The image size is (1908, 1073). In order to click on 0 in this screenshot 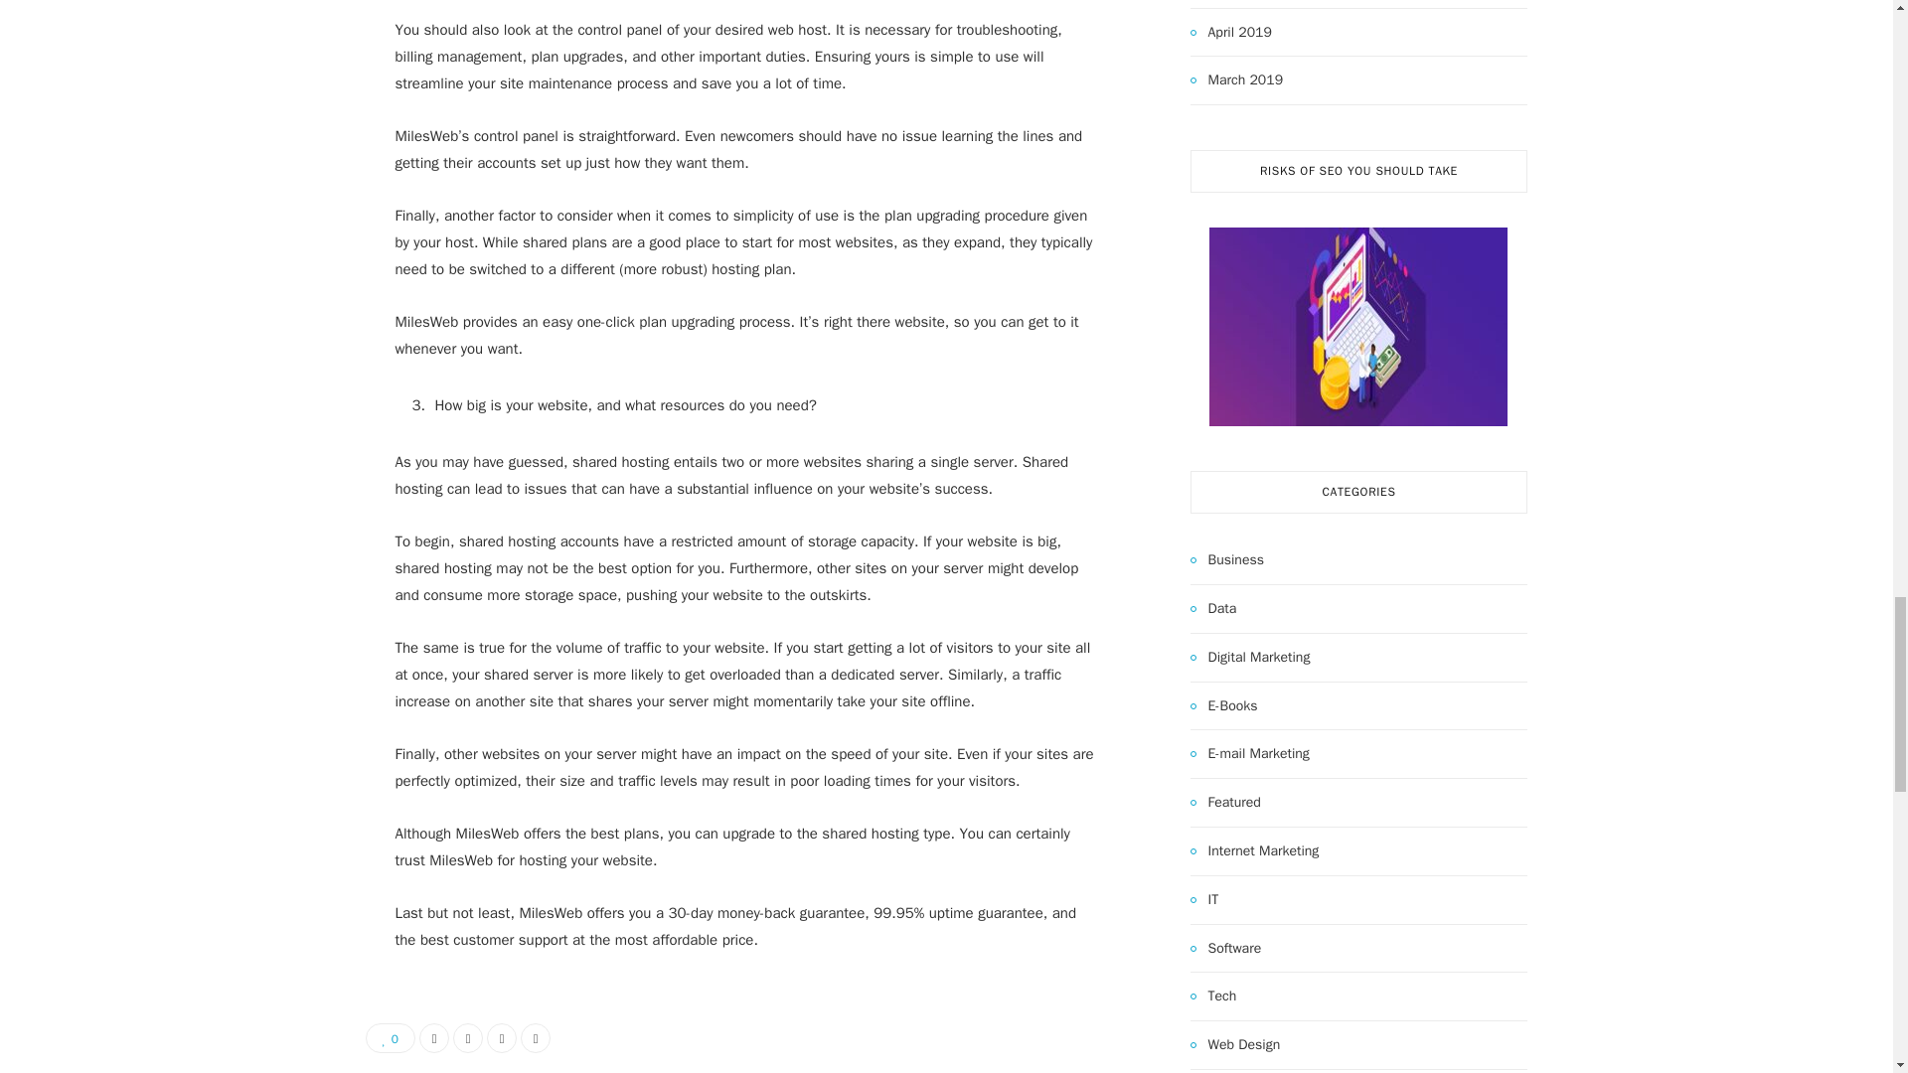, I will do `click(391, 1037)`.